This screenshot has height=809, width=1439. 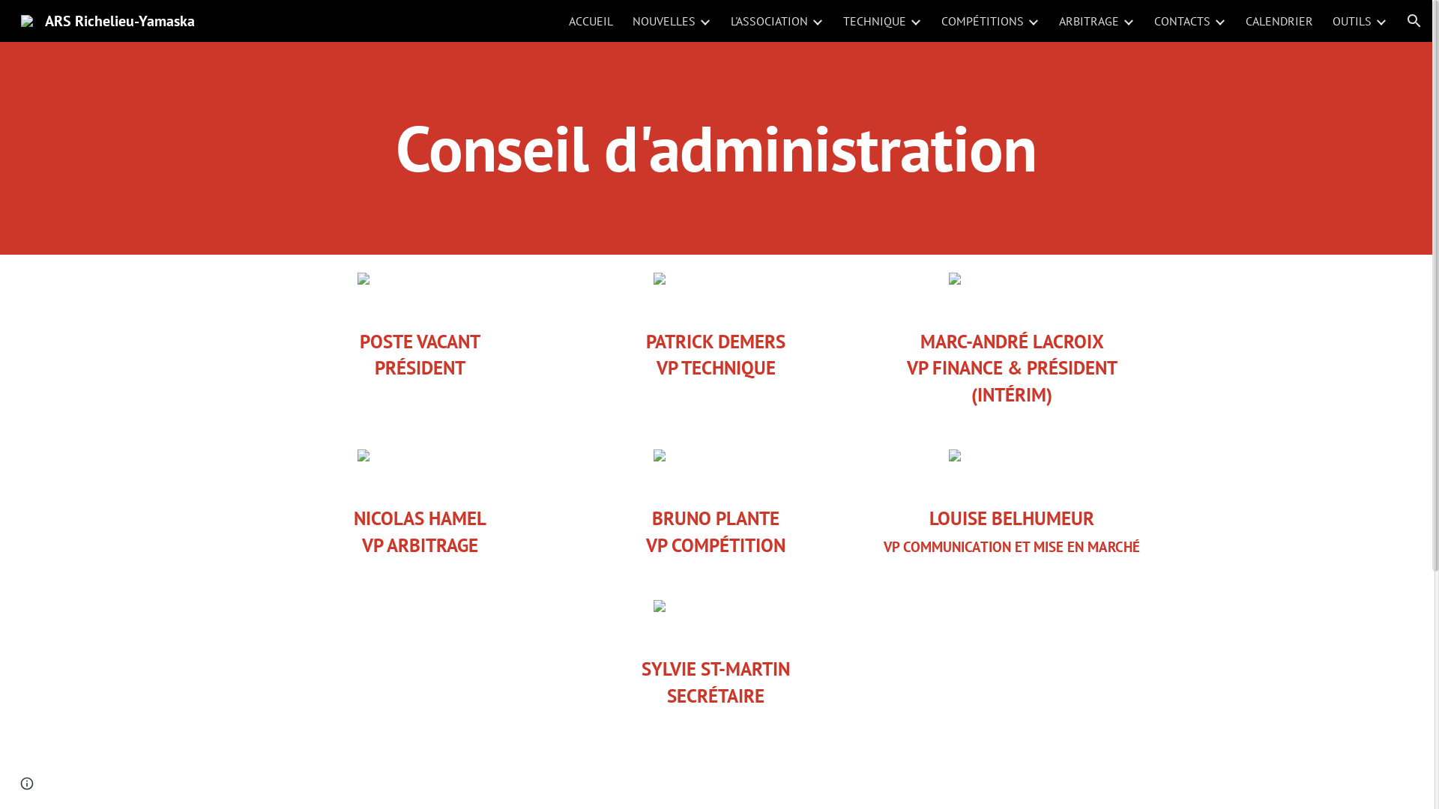 What do you see at coordinates (705, 21) in the screenshot?
I see `Expand/Collapse` at bounding box center [705, 21].